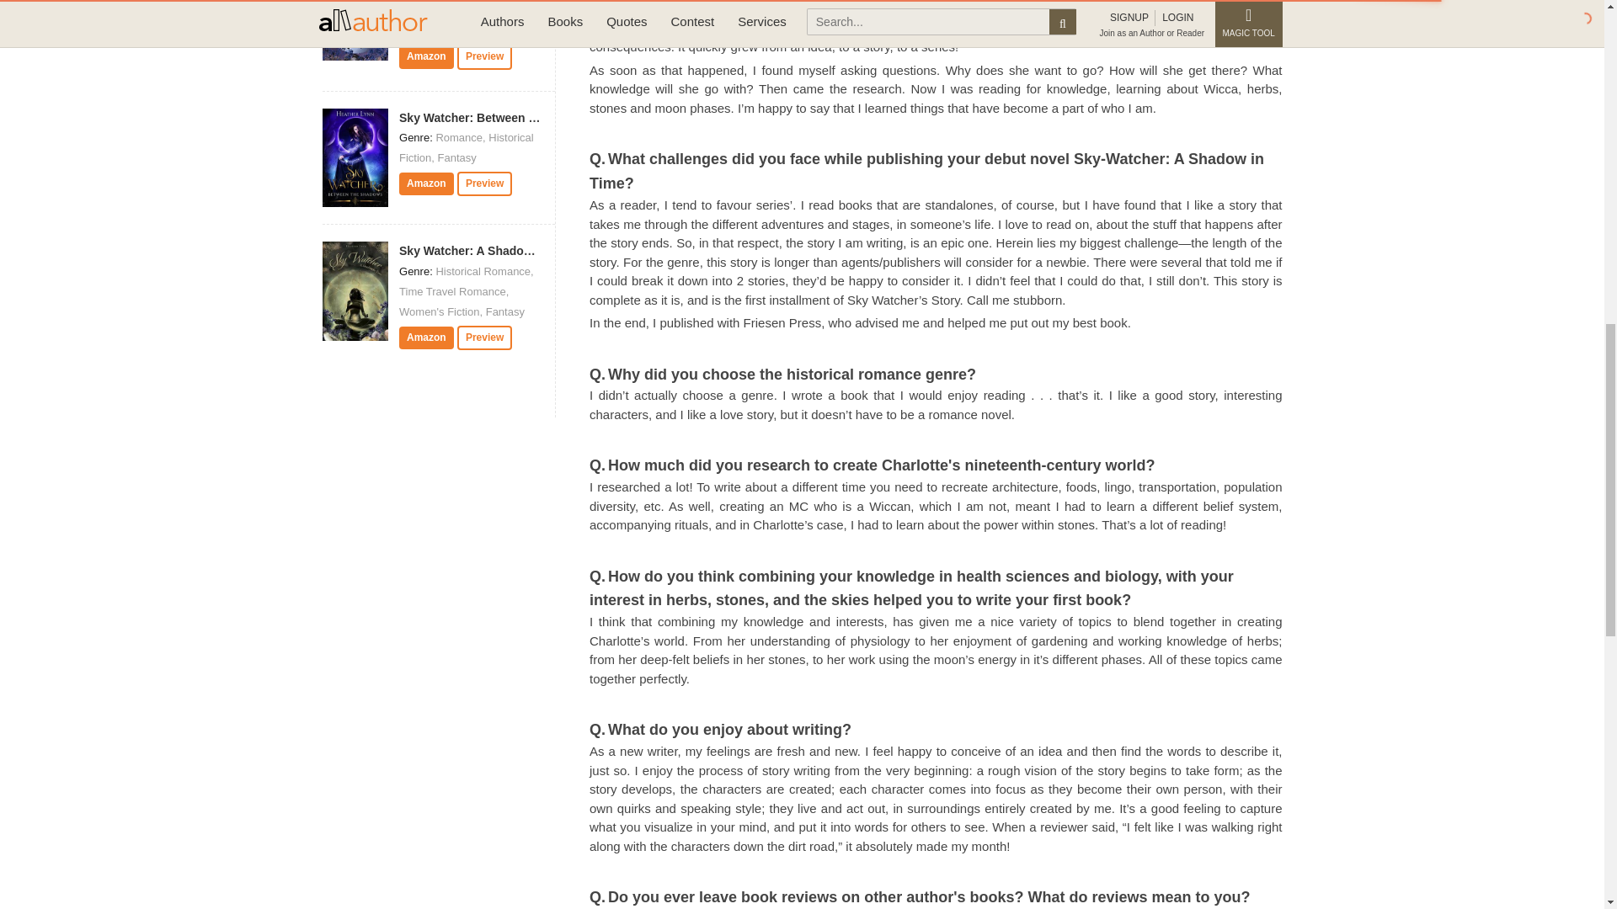  I want to click on Sky Watcher: Between The Shadows, so click(502, 117).